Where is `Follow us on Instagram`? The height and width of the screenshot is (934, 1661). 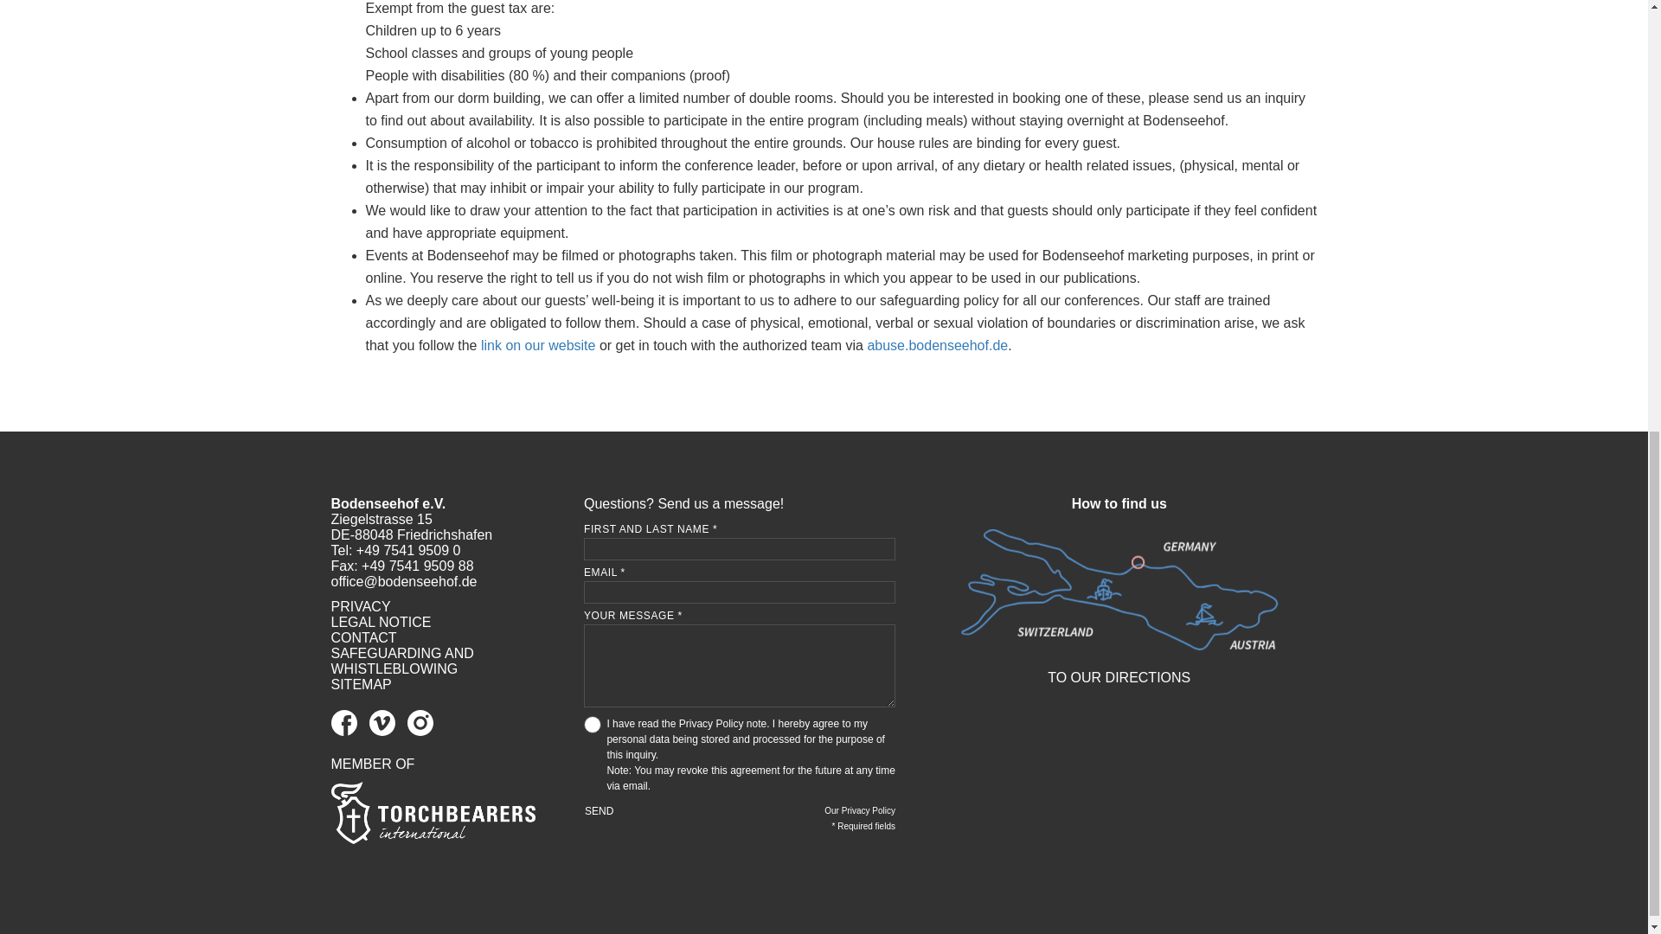
Follow us on Instagram is located at coordinates (424, 732).